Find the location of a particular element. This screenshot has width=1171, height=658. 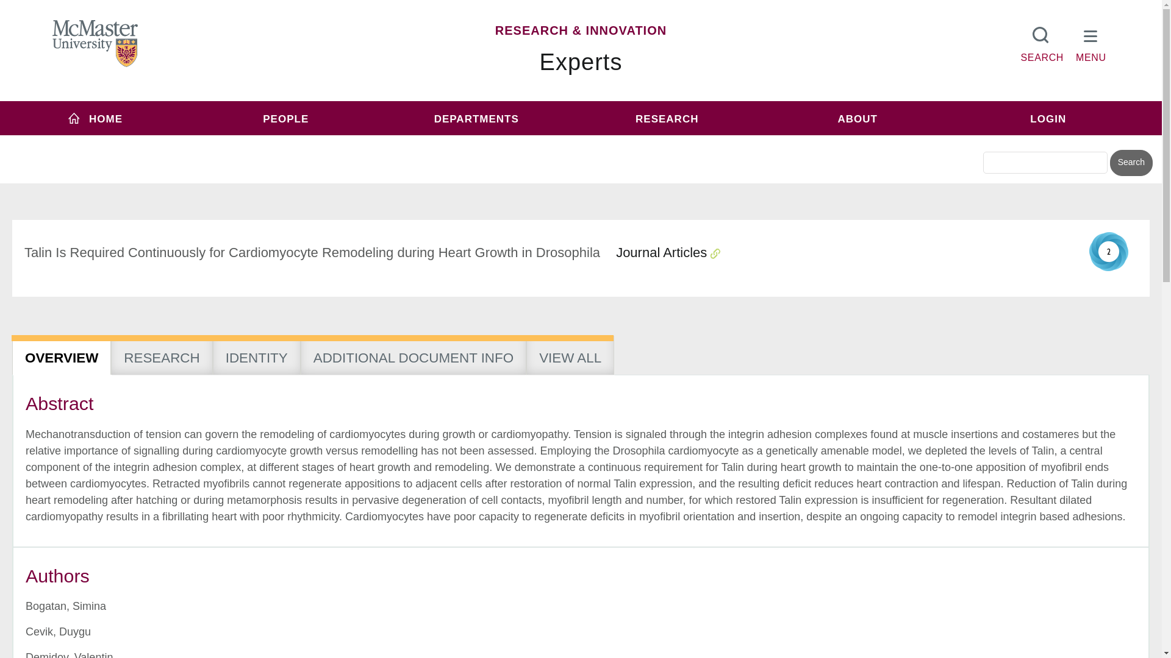

About menu item is located at coordinates (858, 118).